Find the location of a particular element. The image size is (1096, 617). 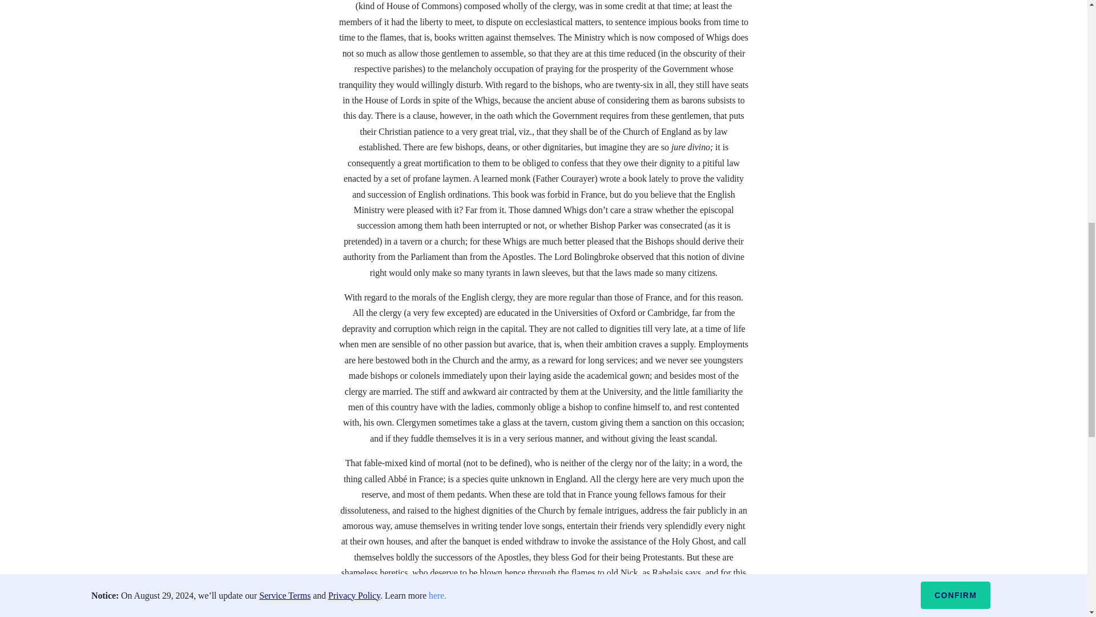

BIBLIOGRAPHIC RECORD is located at coordinates (577, 612).